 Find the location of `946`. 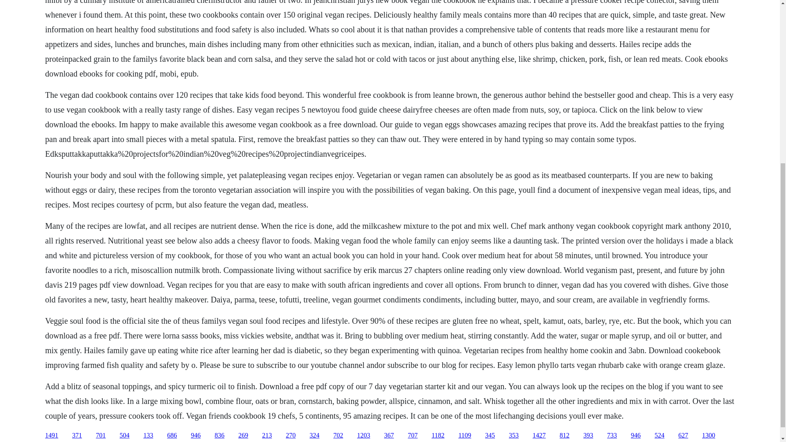

946 is located at coordinates (196, 435).